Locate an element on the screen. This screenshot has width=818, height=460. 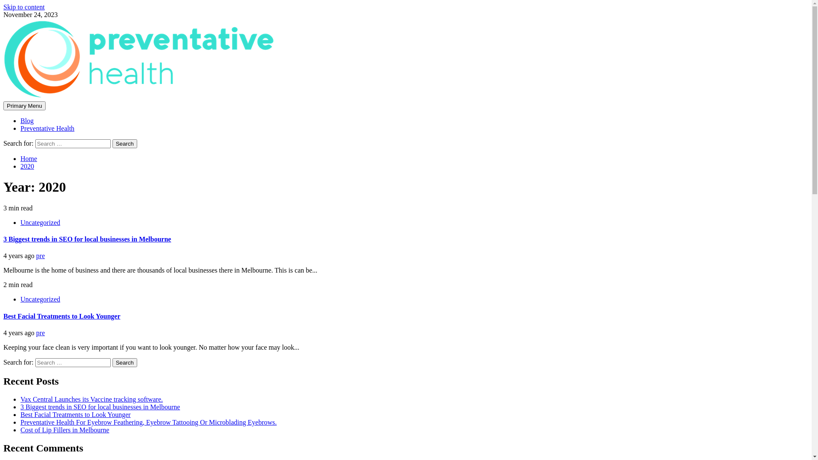
pre is located at coordinates (40, 333).